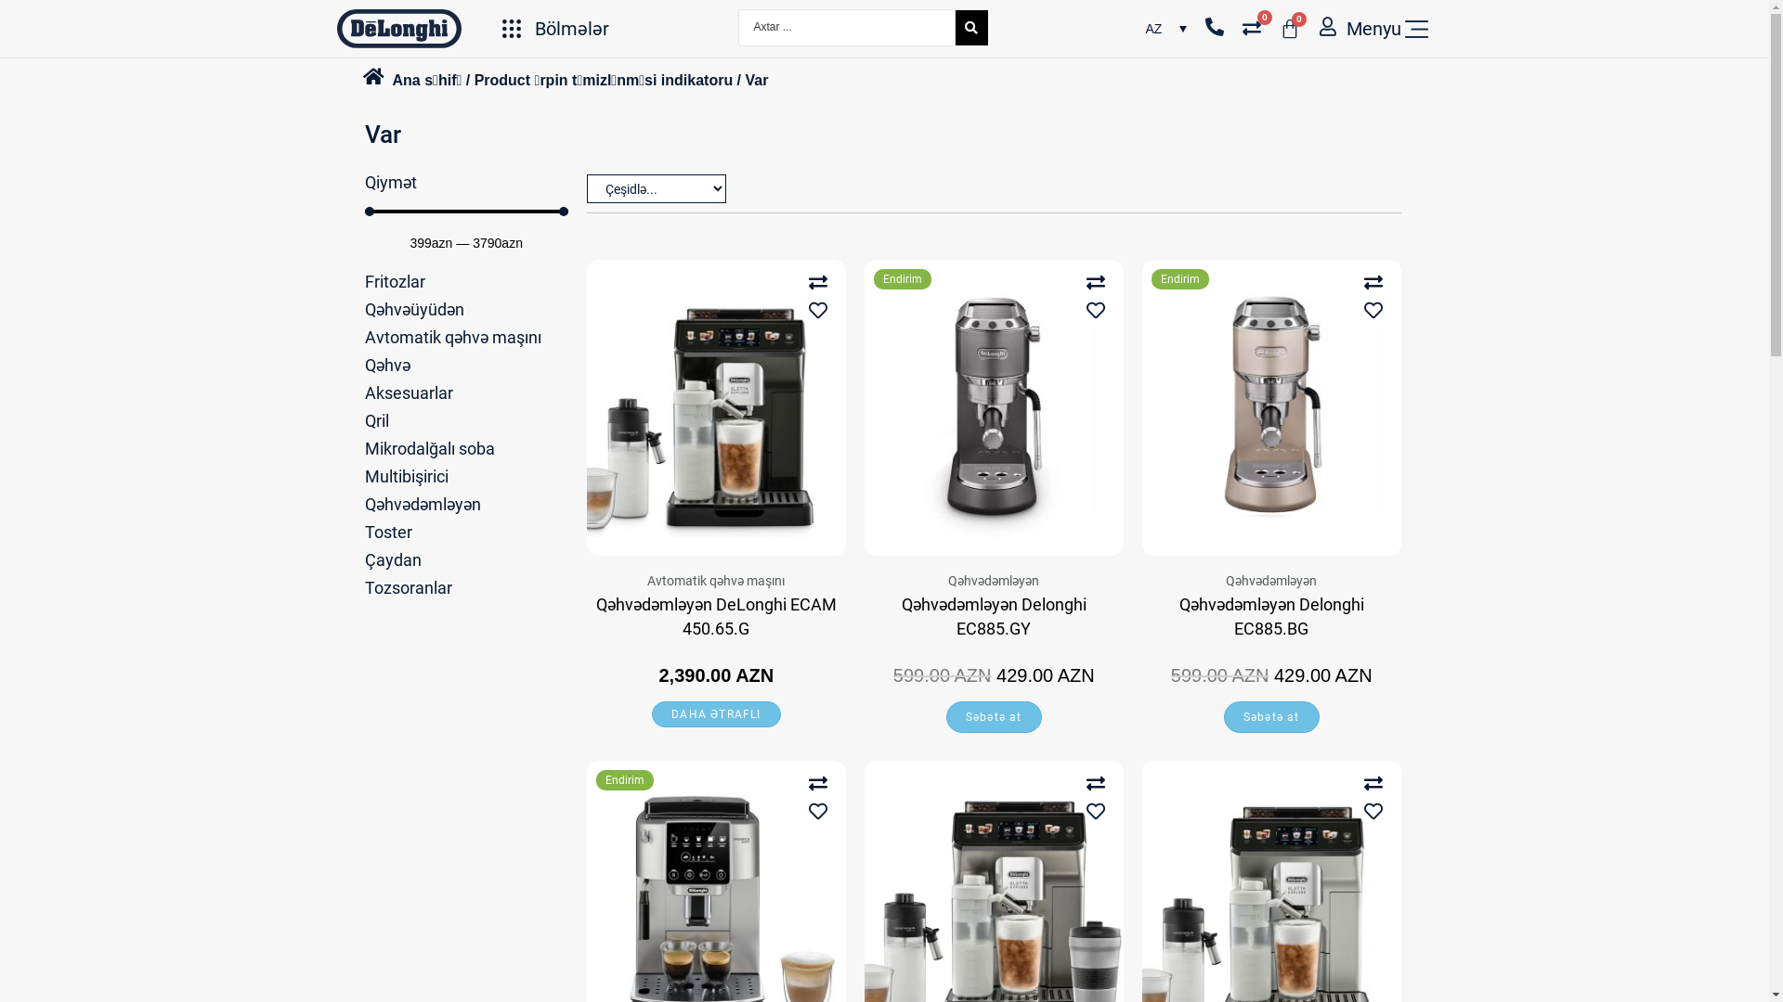 Image resolution: width=1783 pixels, height=1002 pixels. Describe the element at coordinates (388, 533) in the screenshot. I see `Toster` at that location.